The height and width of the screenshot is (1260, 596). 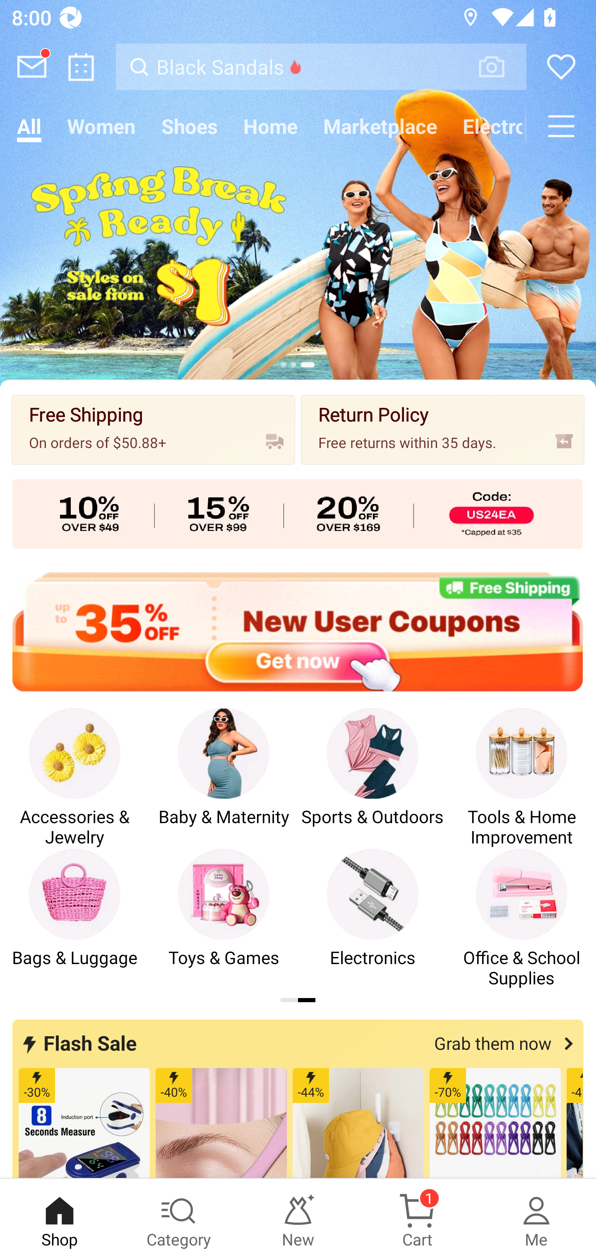 What do you see at coordinates (372, 918) in the screenshot?
I see `Electronics` at bounding box center [372, 918].